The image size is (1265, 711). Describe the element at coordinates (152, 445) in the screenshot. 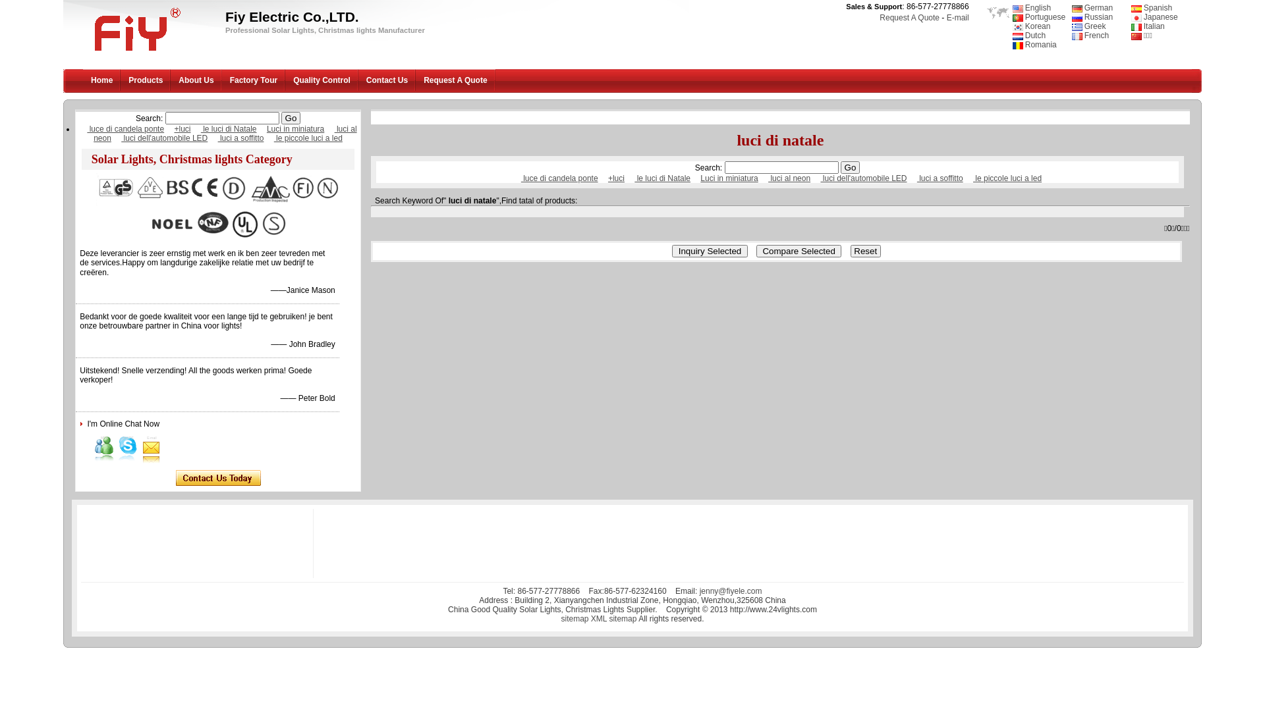

I see `E-mail` at that location.